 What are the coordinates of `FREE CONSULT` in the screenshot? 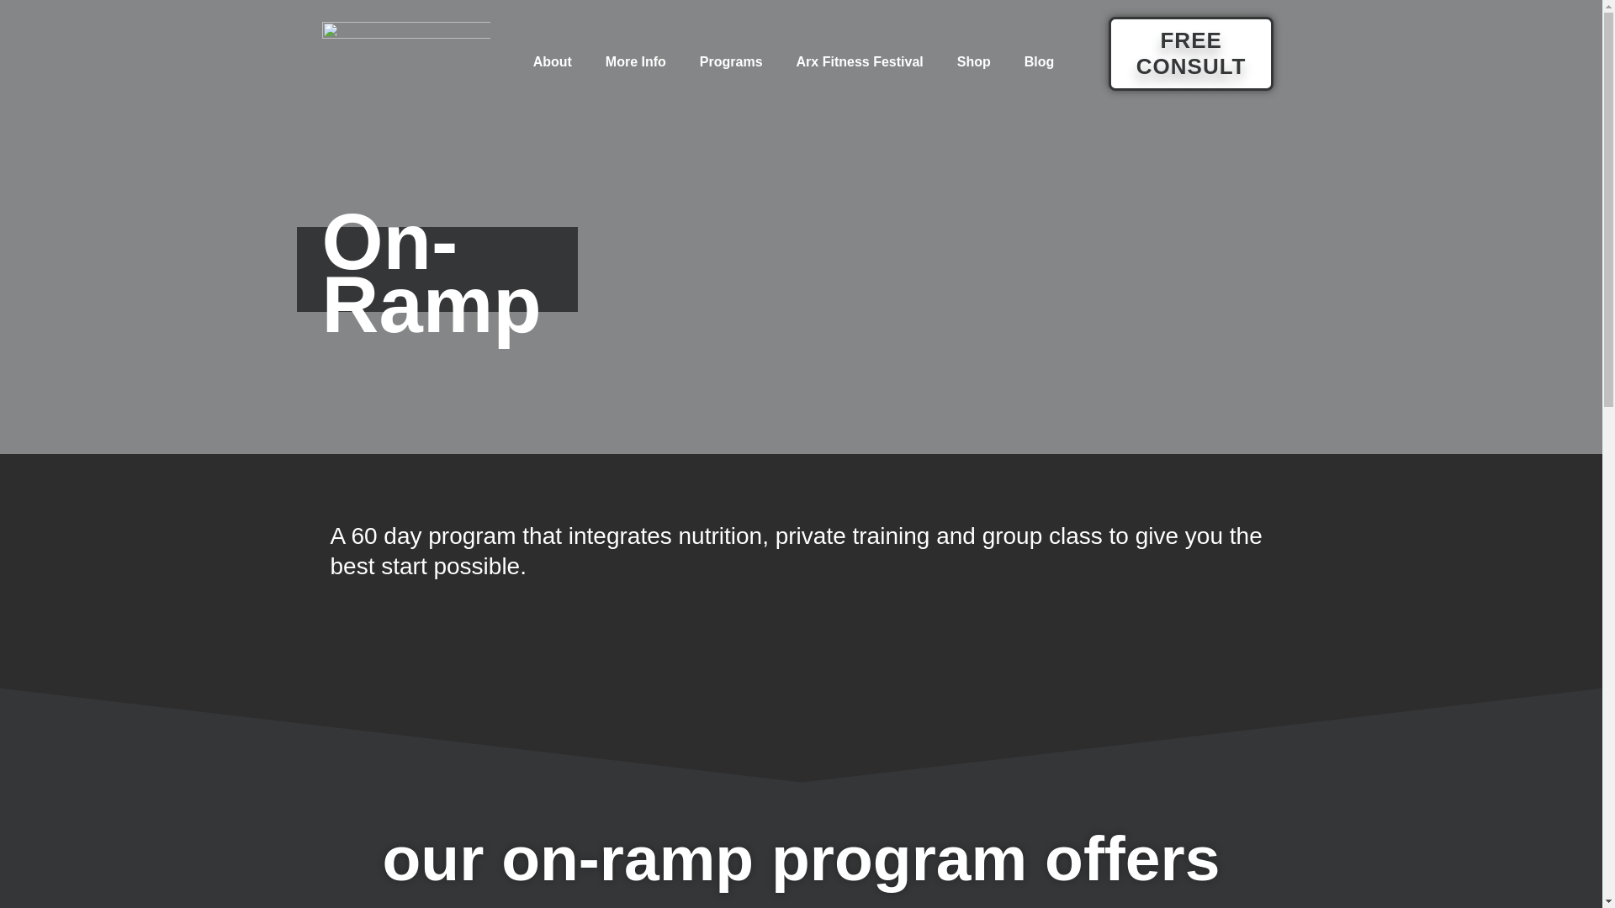 It's located at (1191, 54).